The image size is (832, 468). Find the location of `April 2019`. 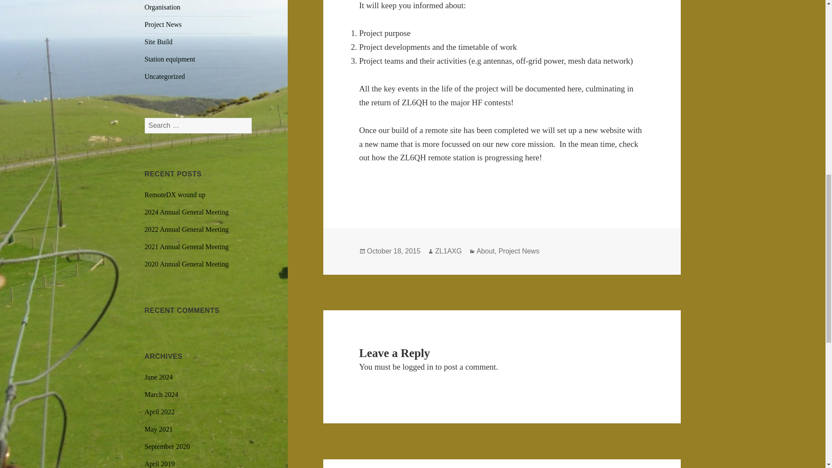

April 2019 is located at coordinates (159, 464).